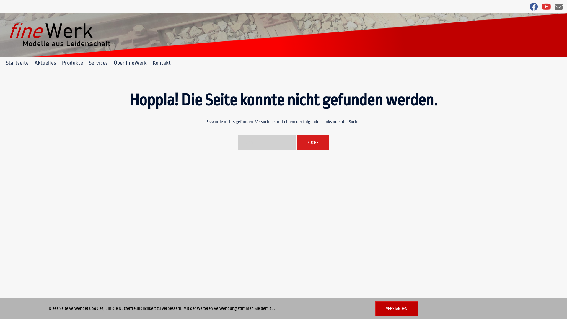  Describe the element at coordinates (73, 63) in the screenshot. I see `Produkte` at that location.